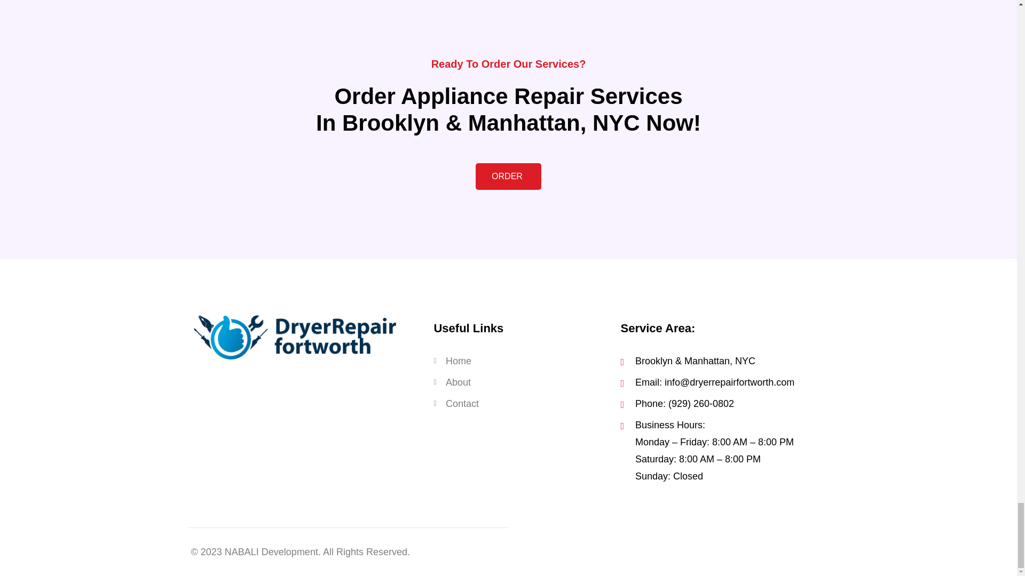 This screenshot has width=1025, height=576. Describe the element at coordinates (508, 176) in the screenshot. I see `ORDER` at that location.